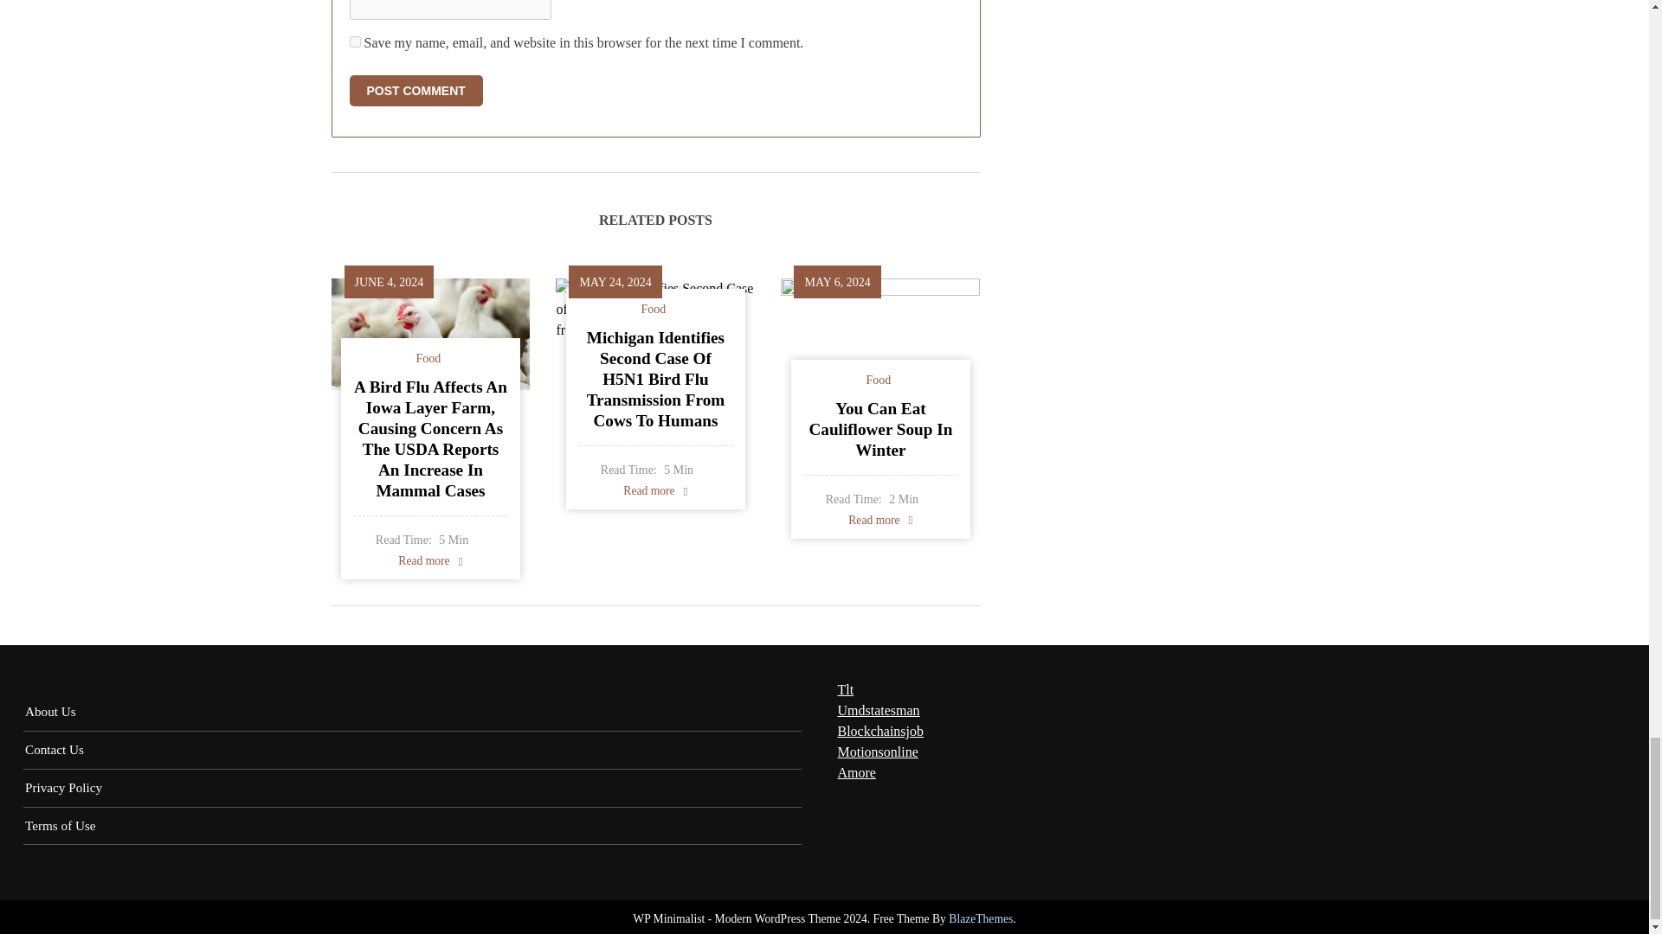 The width and height of the screenshot is (1662, 934). Describe the element at coordinates (415, 91) in the screenshot. I see `Post Comment` at that location.